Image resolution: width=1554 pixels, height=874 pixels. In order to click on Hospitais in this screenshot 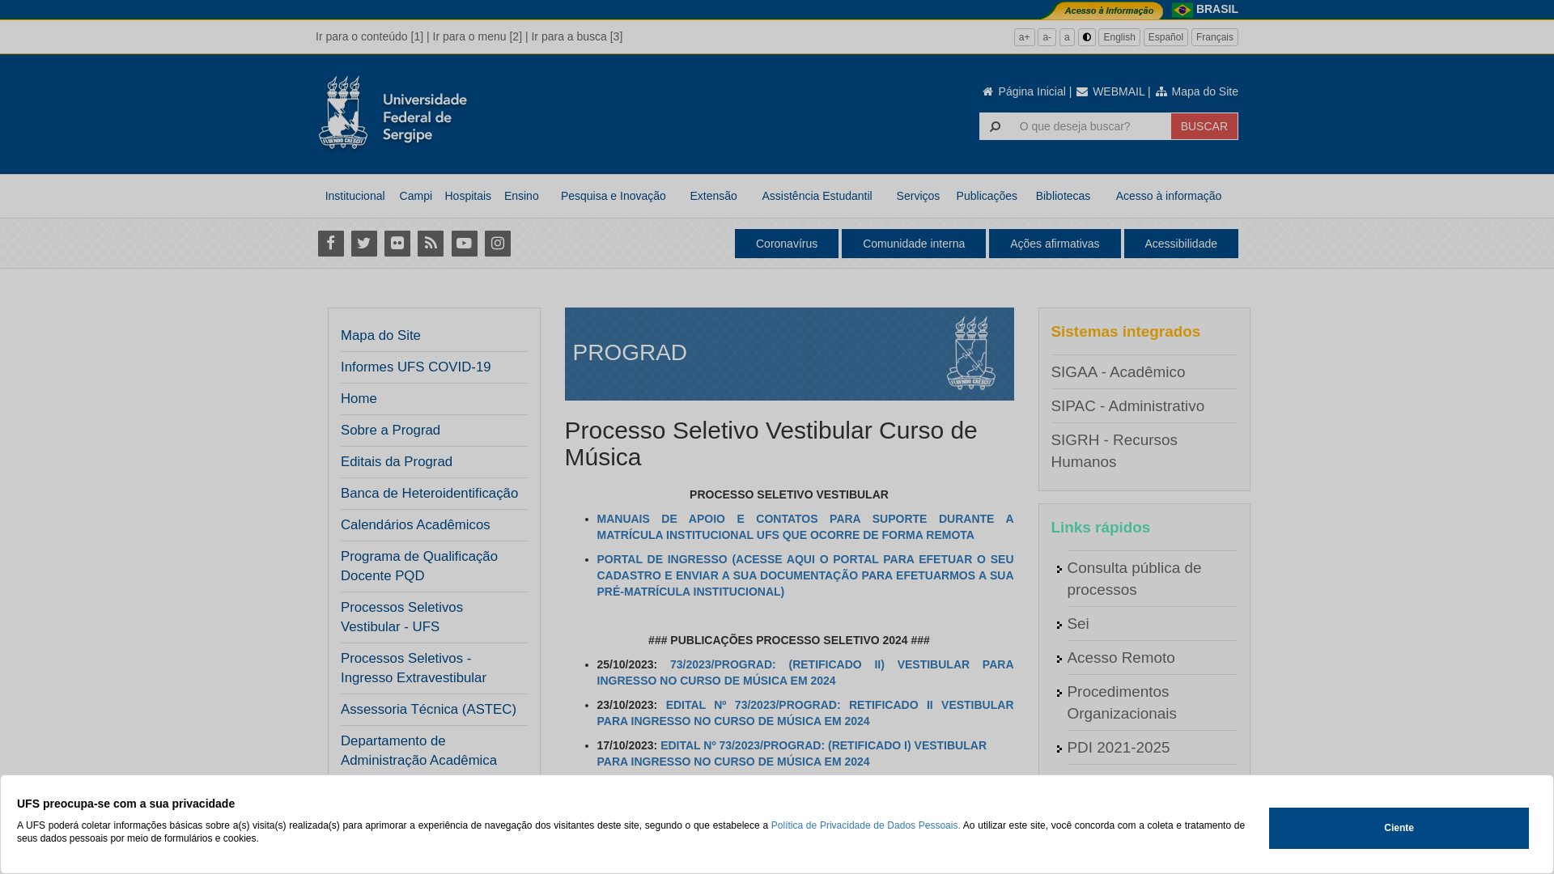, I will do `click(468, 196)`.